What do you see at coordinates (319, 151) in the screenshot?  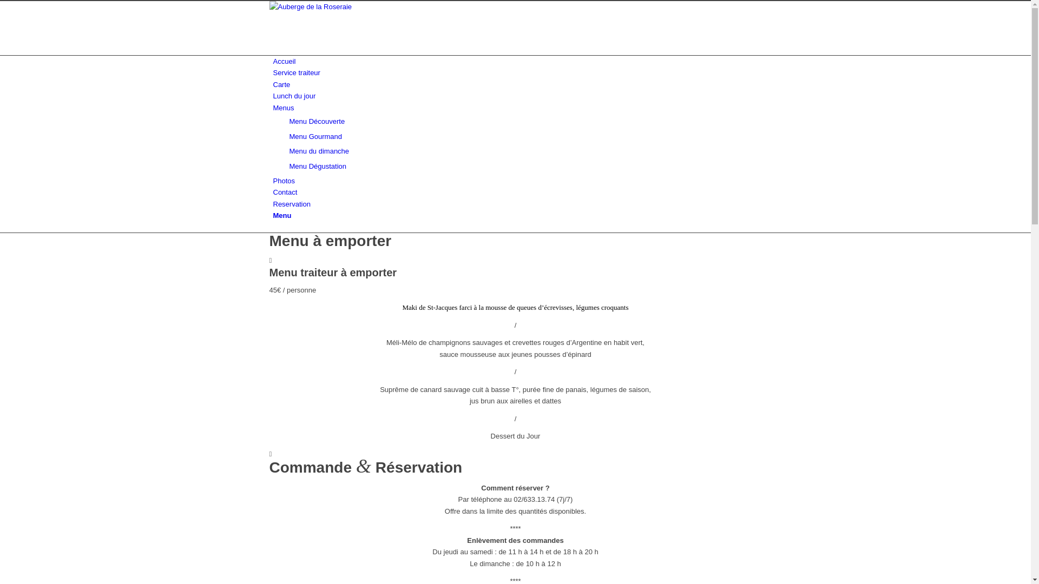 I see `Menu du dimanche` at bounding box center [319, 151].